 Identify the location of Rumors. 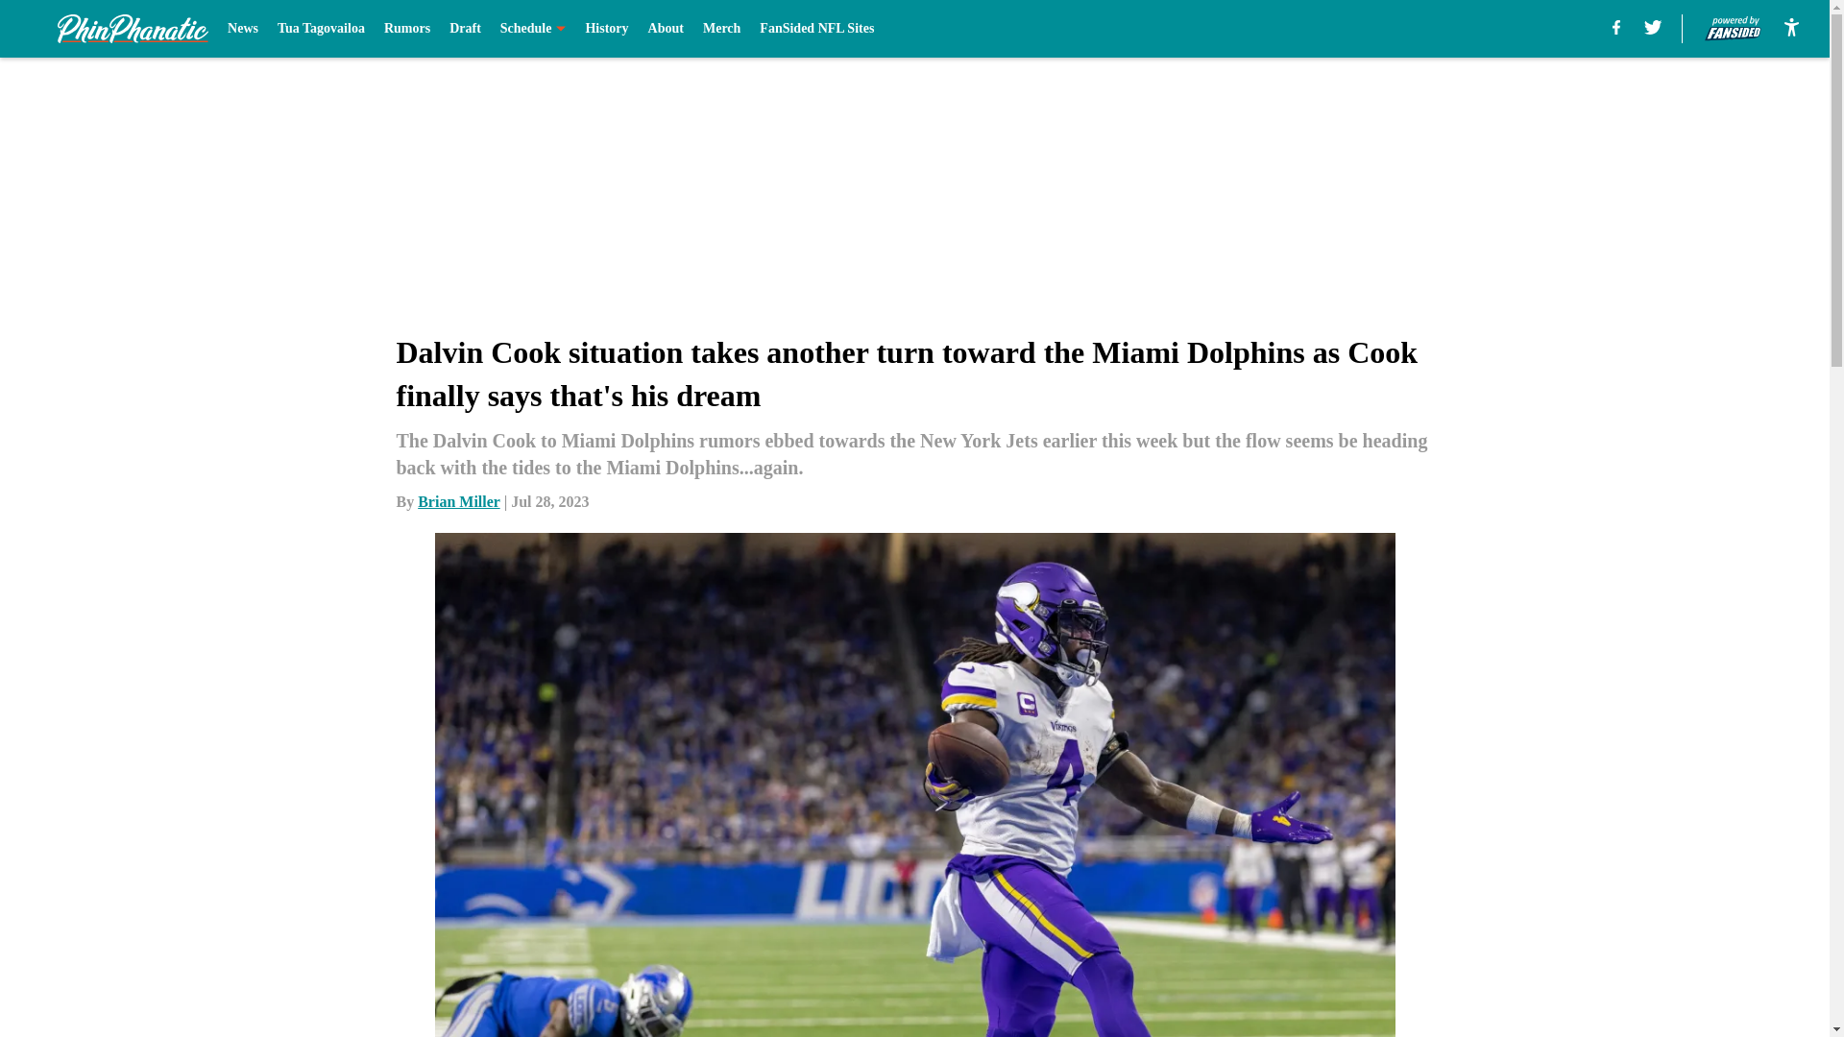
(406, 29).